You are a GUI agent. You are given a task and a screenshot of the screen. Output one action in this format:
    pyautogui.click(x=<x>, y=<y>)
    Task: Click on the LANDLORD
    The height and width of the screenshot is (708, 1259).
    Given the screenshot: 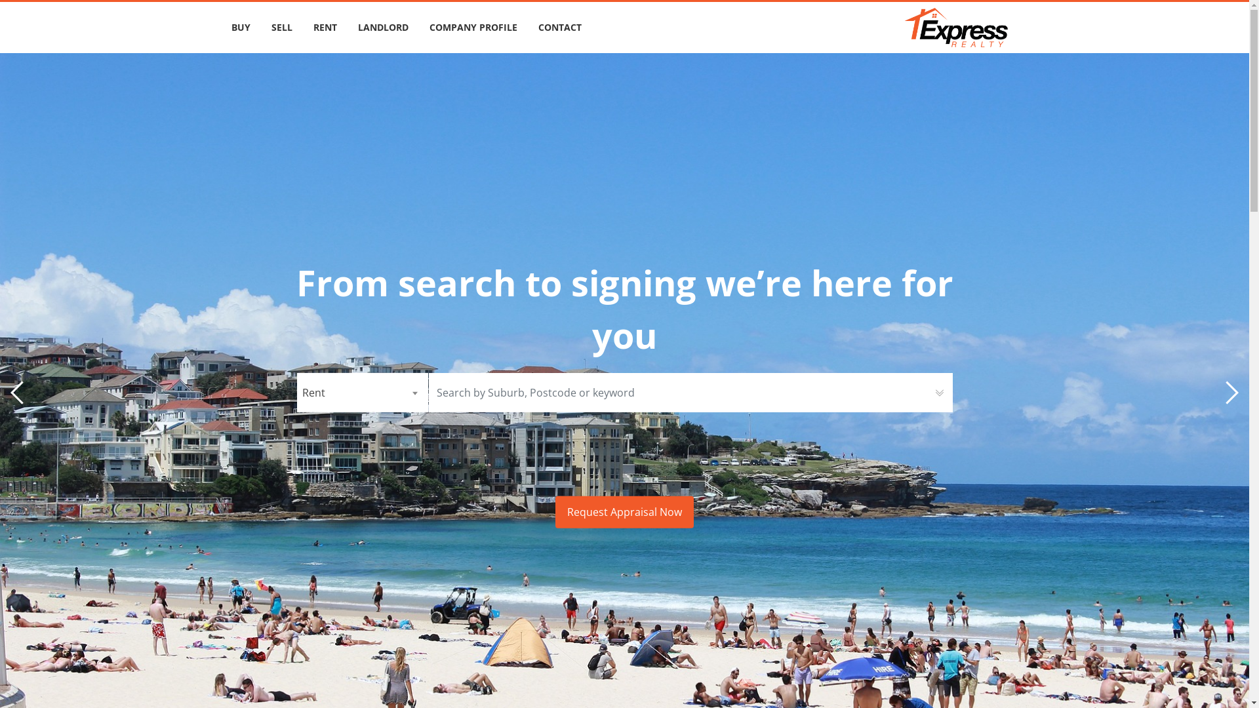 What is the action you would take?
    pyautogui.click(x=383, y=28)
    